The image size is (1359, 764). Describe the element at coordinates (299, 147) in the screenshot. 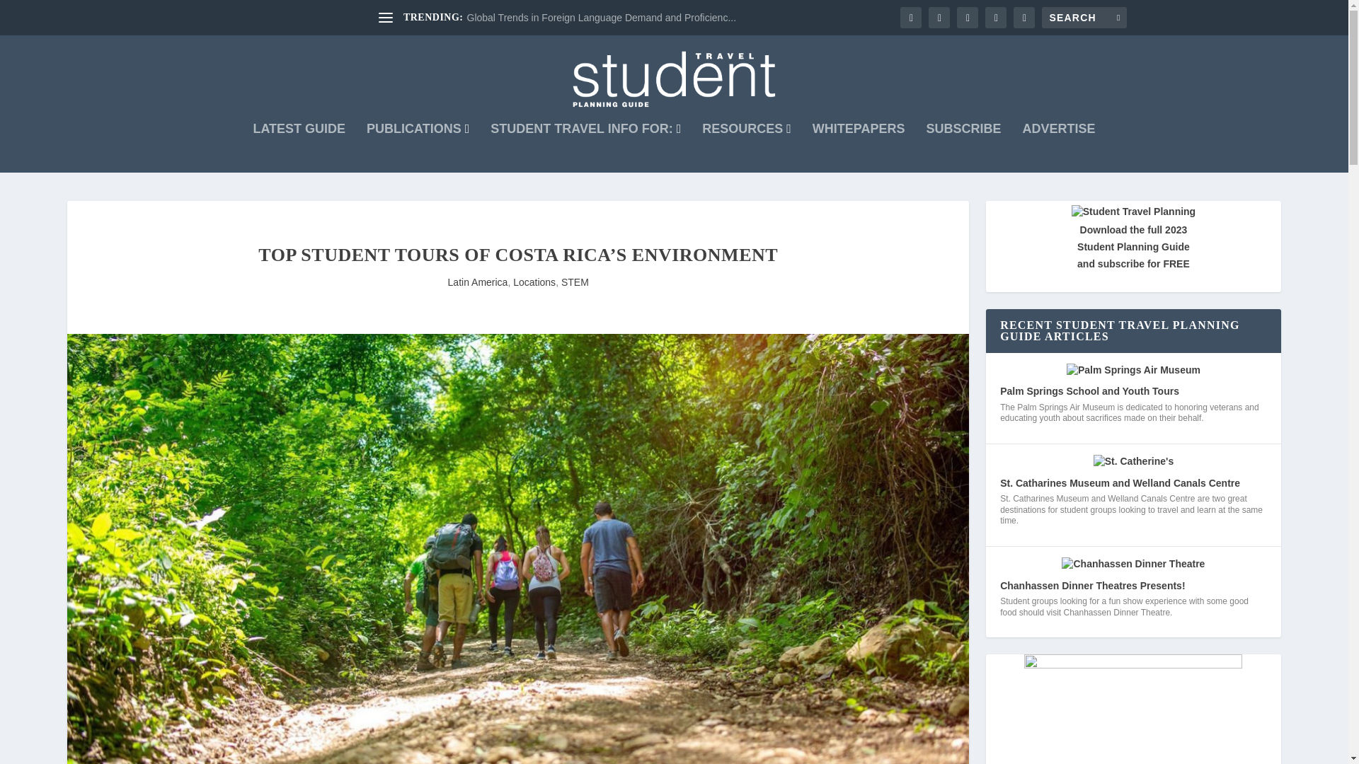

I see `LATEST GUIDE` at that location.